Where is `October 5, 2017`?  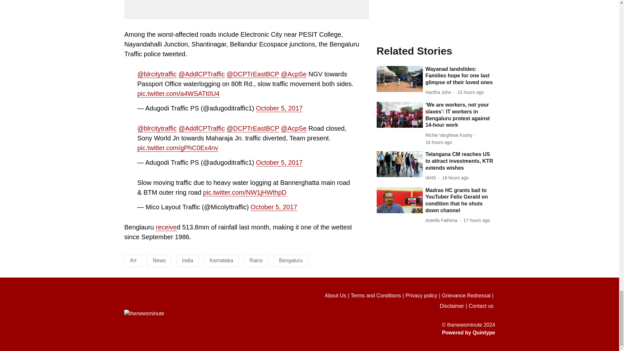 October 5, 2017 is located at coordinates (279, 108).